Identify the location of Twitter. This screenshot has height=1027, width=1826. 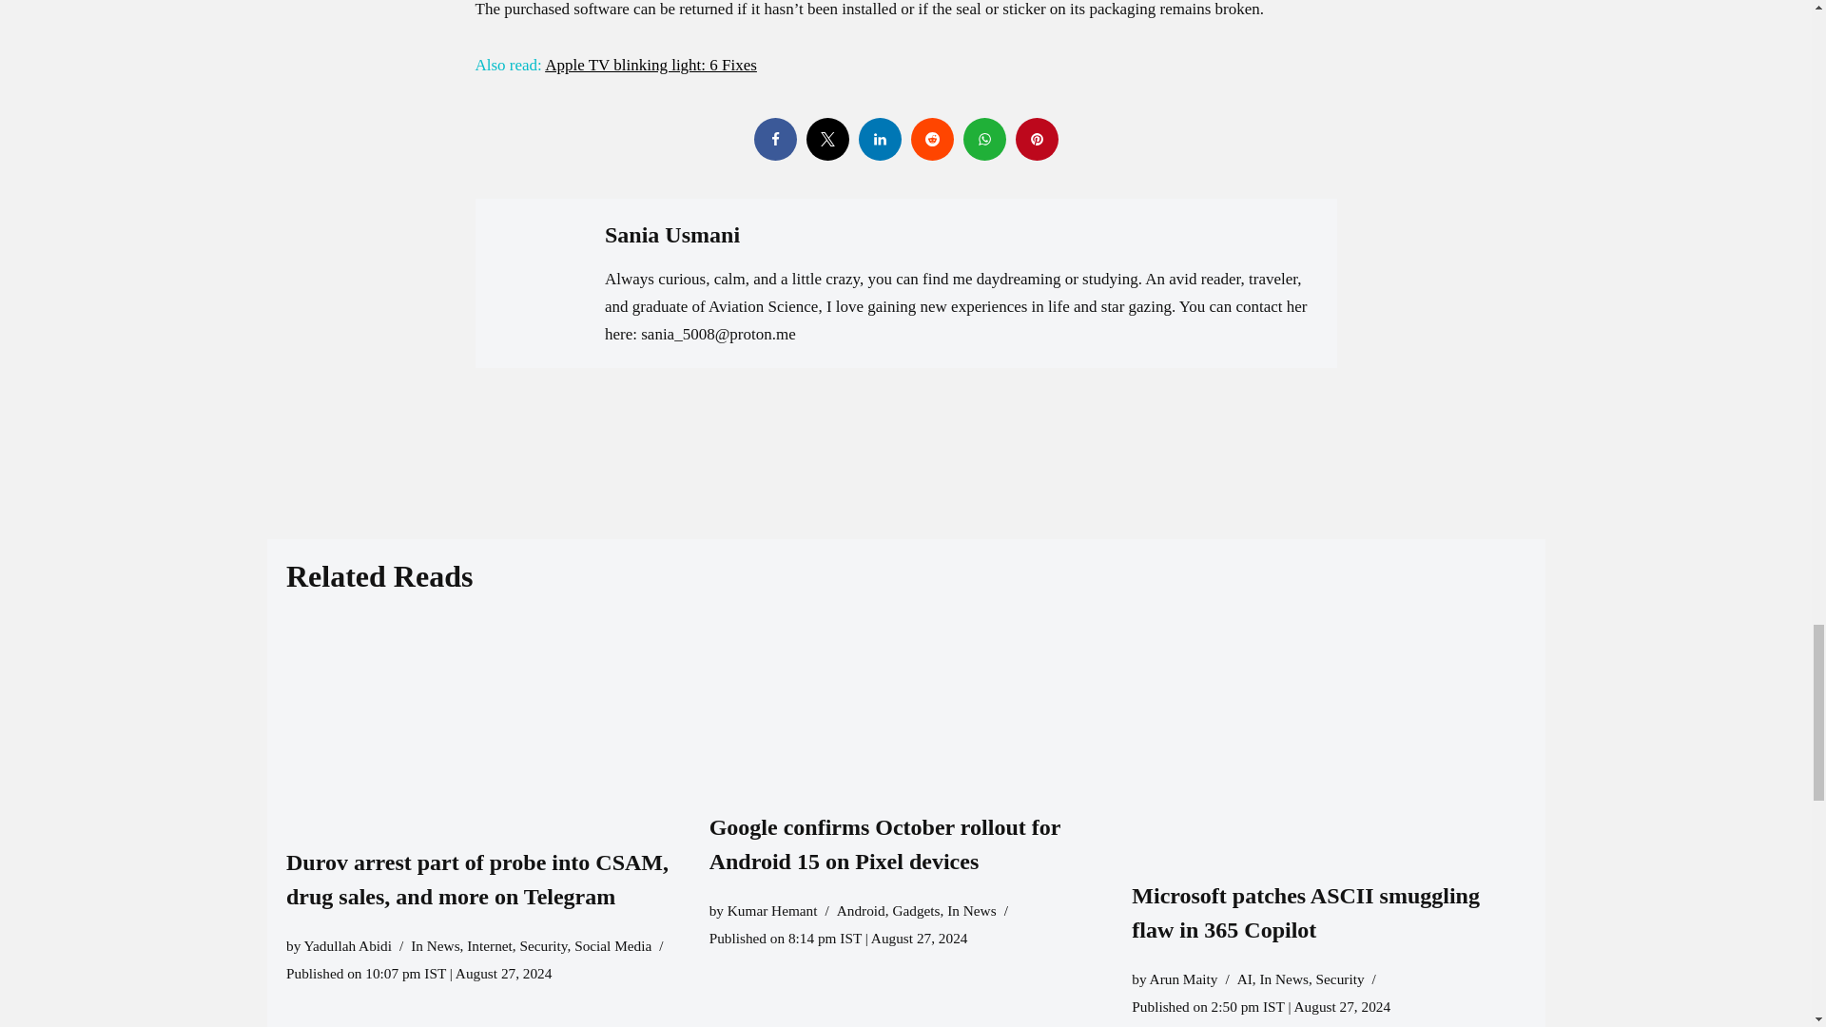
(827, 139).